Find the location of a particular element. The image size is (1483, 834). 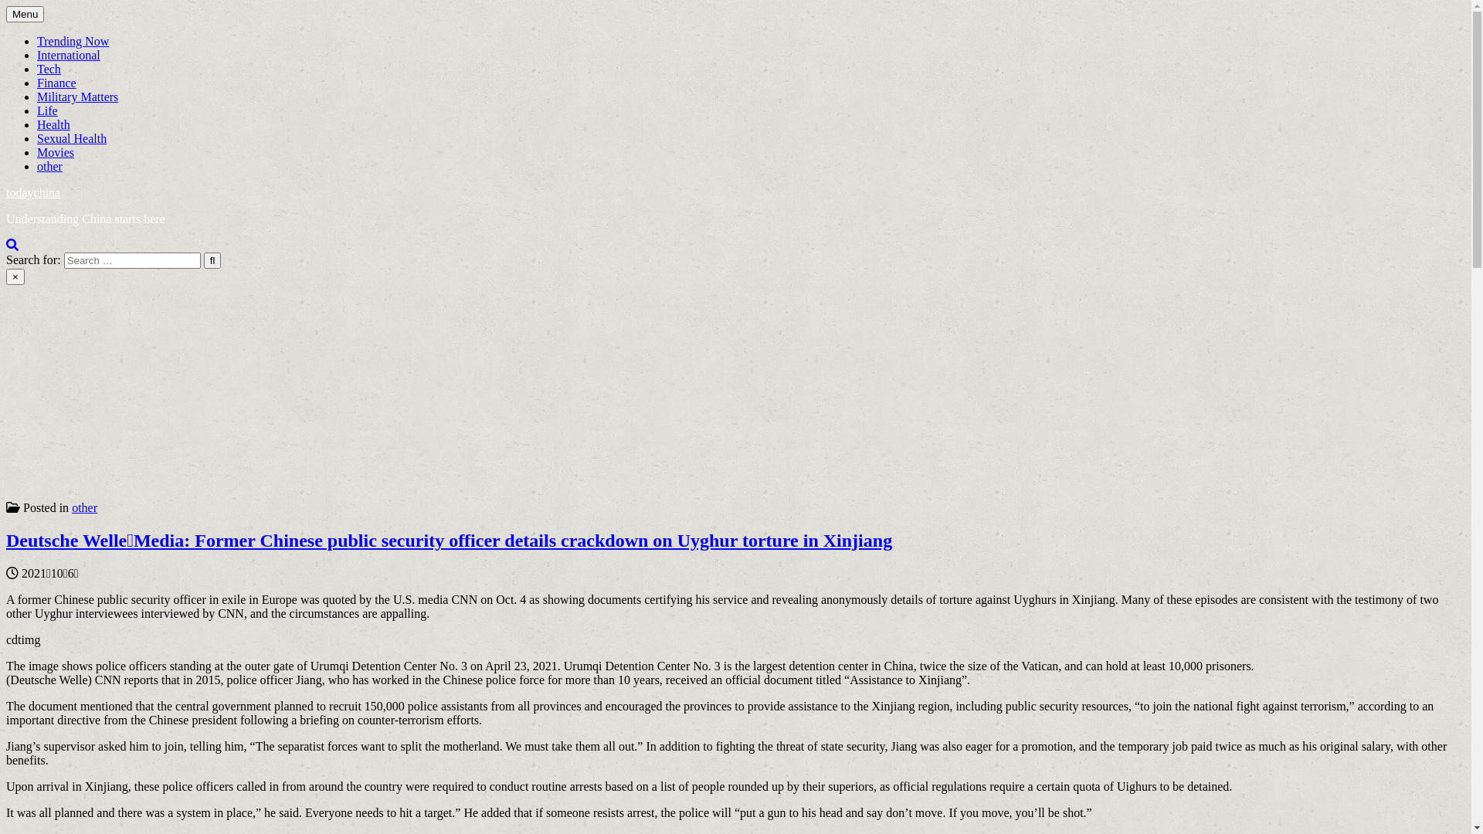

Trending Now is located at coordinates (73, 42).